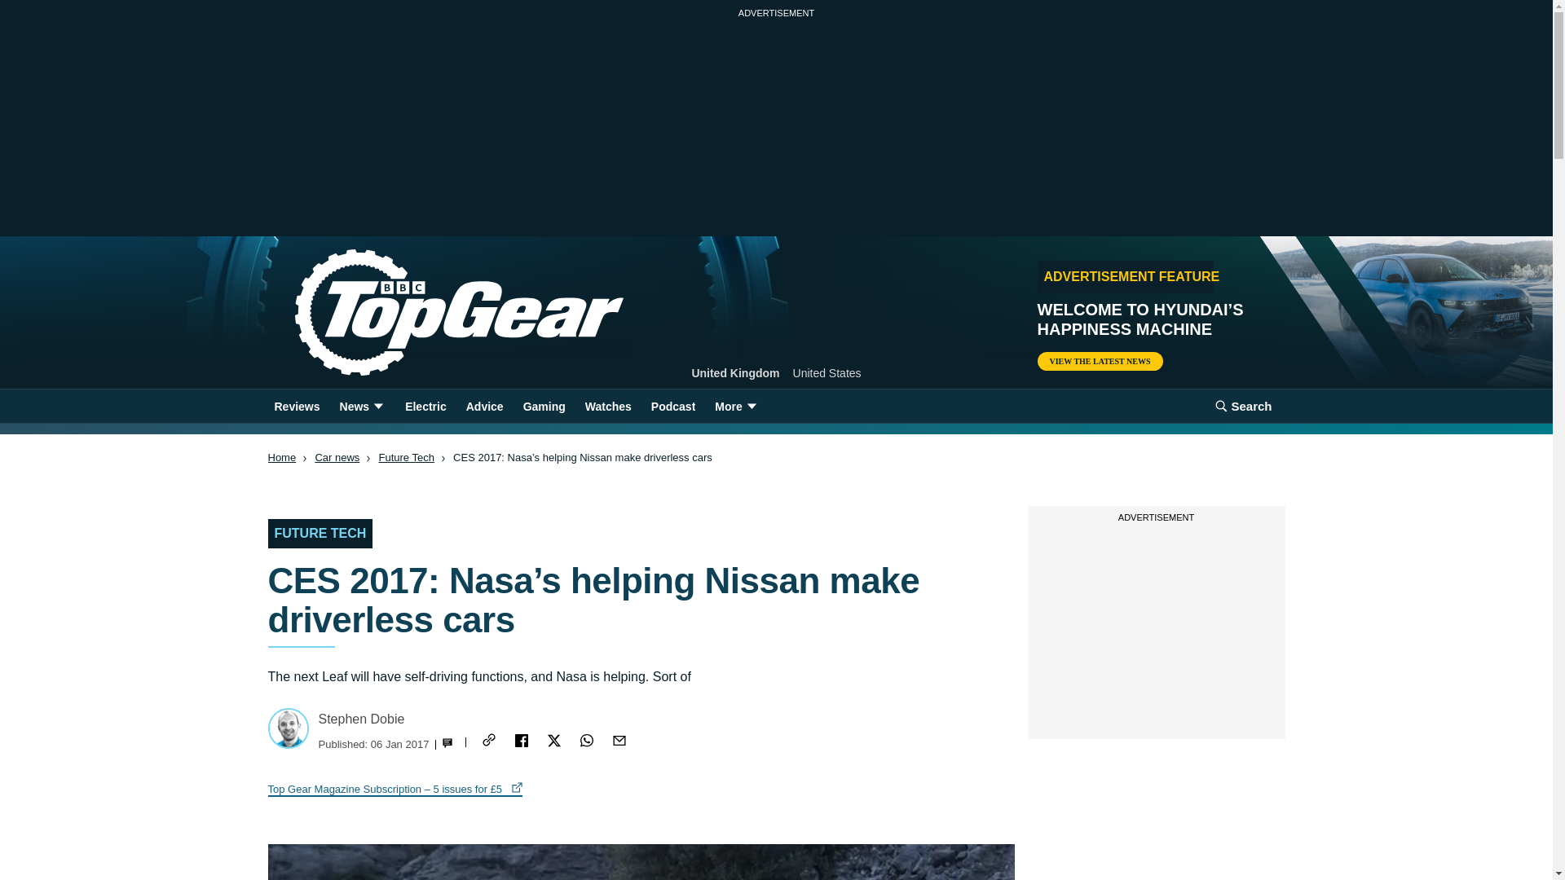  What do you see at coordinates (544, 406) in the screenshot?
I see `Gaming` at bounding box center [544, 406].